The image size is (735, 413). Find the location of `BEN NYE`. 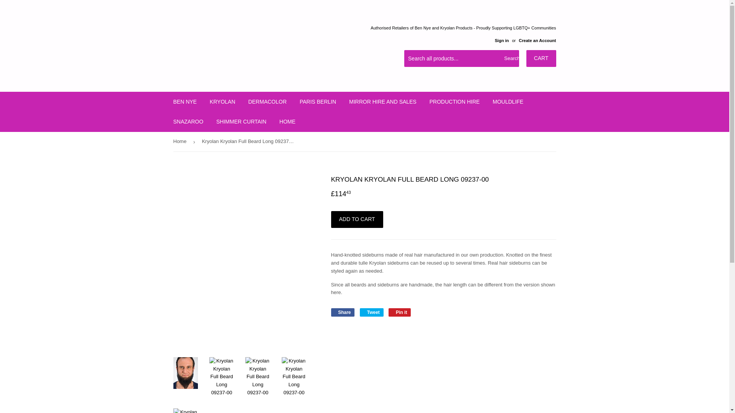

BEN NYE is located at coordinates (185, 101).